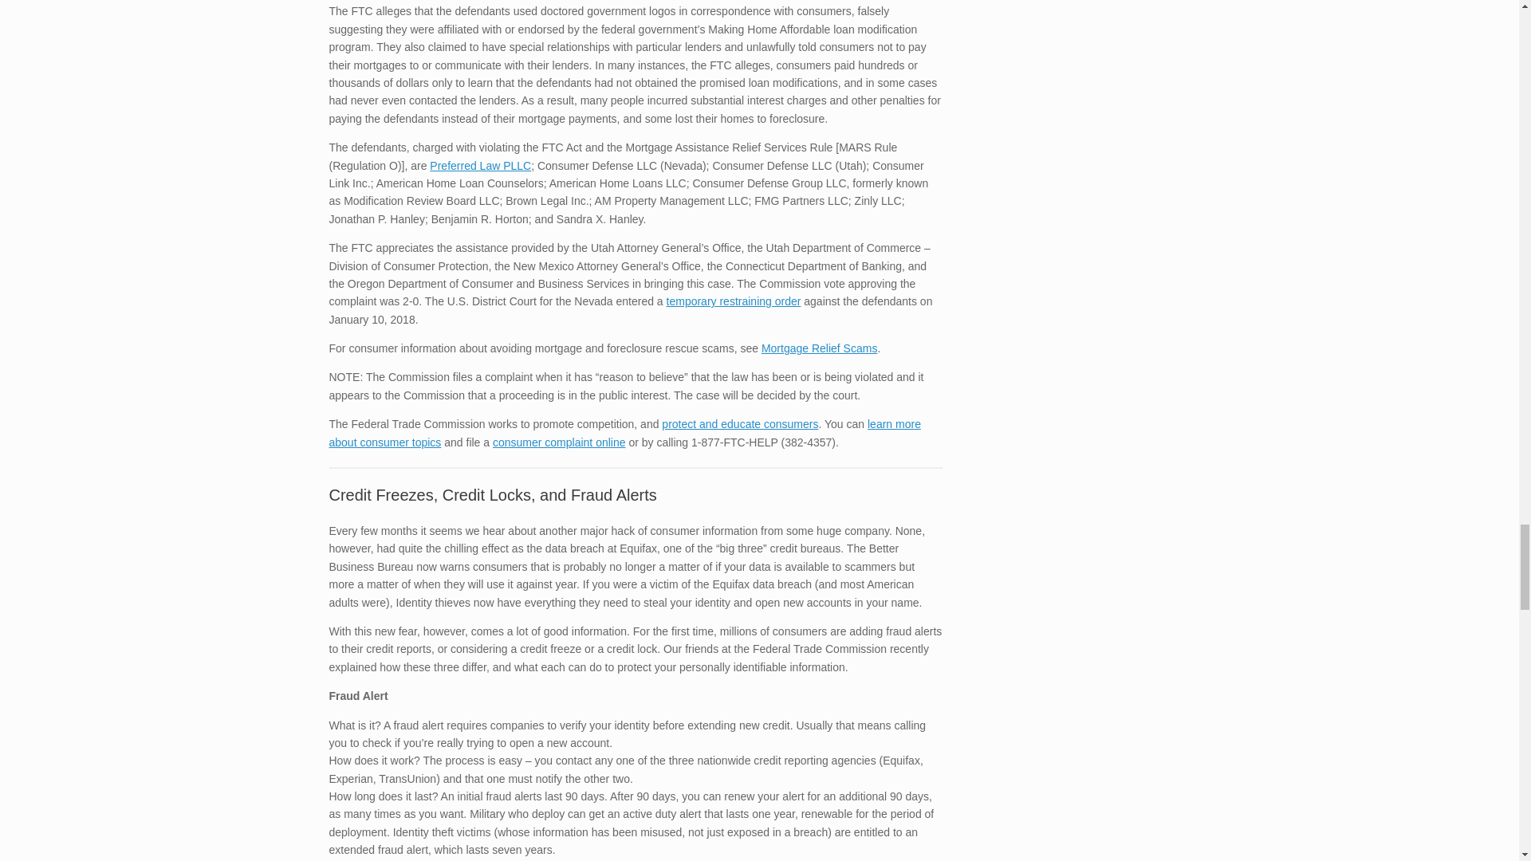  What do you see at coordinates (560, 442) in the screenshot?
I see `consumer complaint online` at bounding box center [560, 442].